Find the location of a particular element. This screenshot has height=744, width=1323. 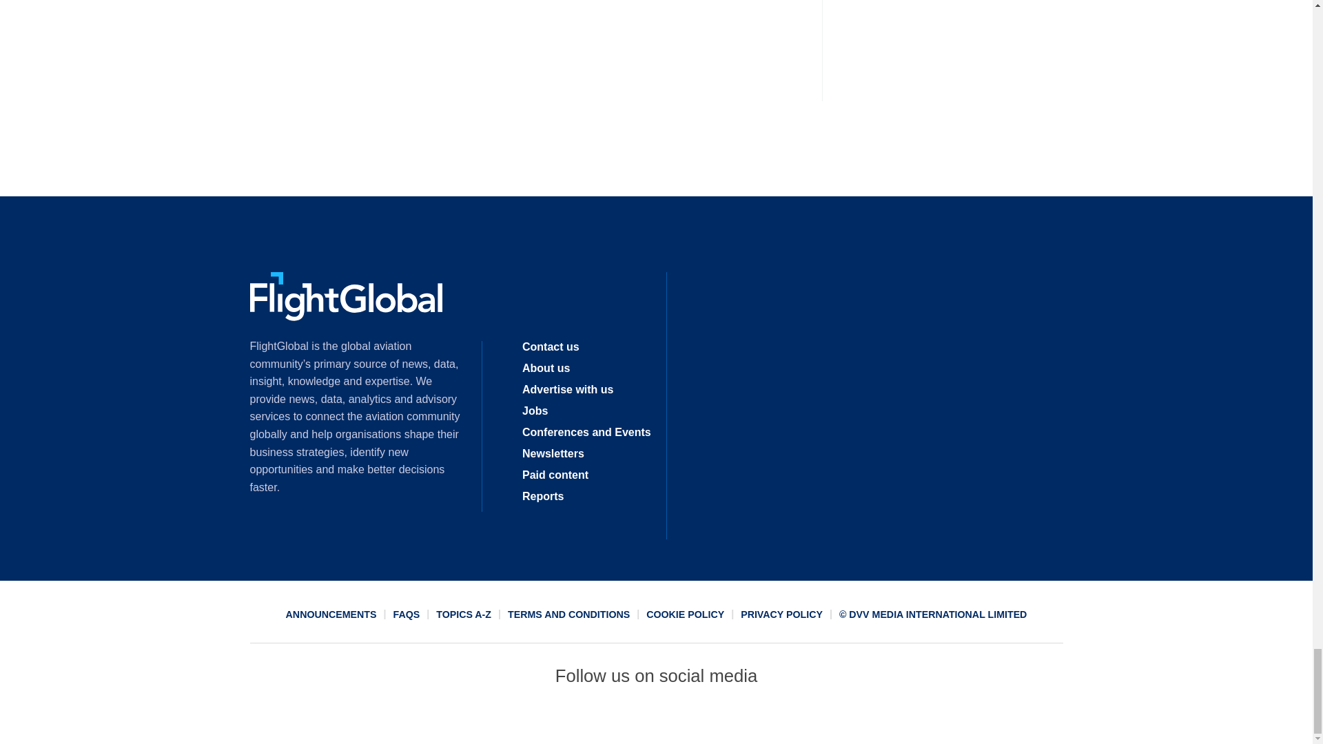

Connect with us on Youtube is located at coordinates (756, 719).